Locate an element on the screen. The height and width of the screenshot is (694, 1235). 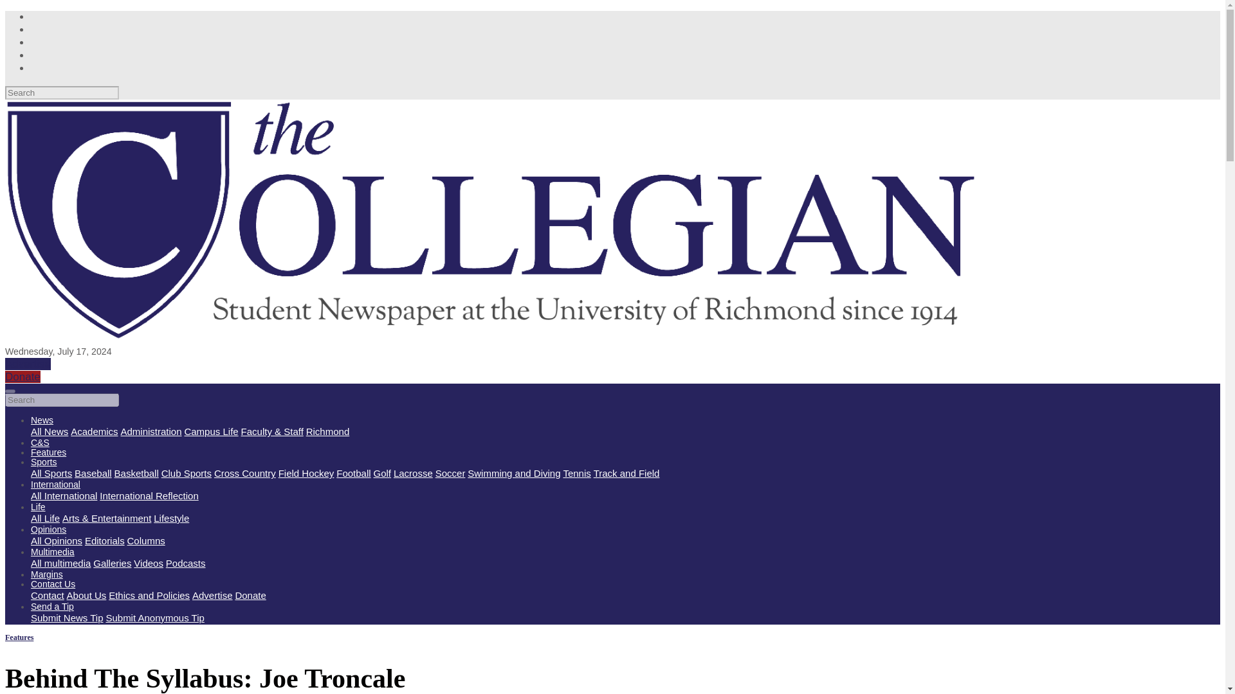
Margins is located at coordinates (46, 574).